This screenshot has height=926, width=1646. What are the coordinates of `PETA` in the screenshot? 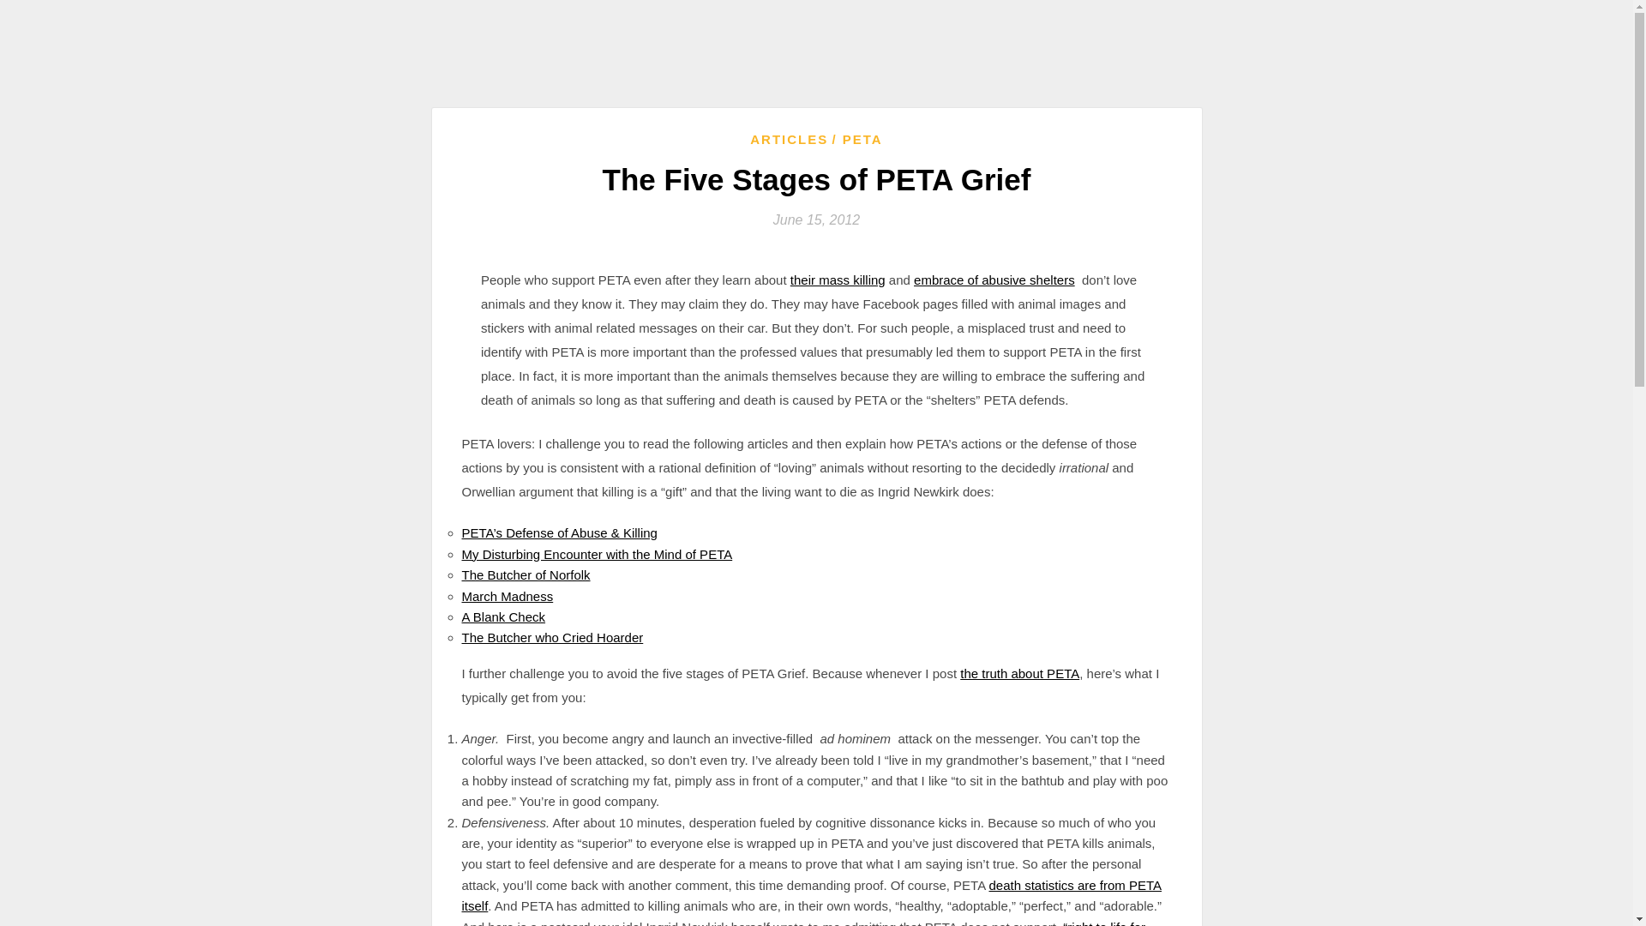 It's located at (856, 139).